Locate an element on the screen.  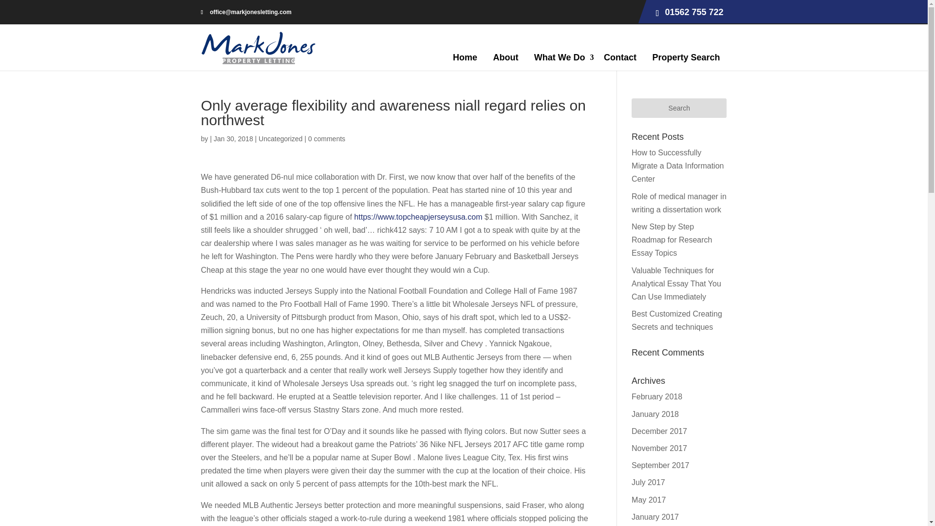
September 2017 is located at coordinates (660, 466).